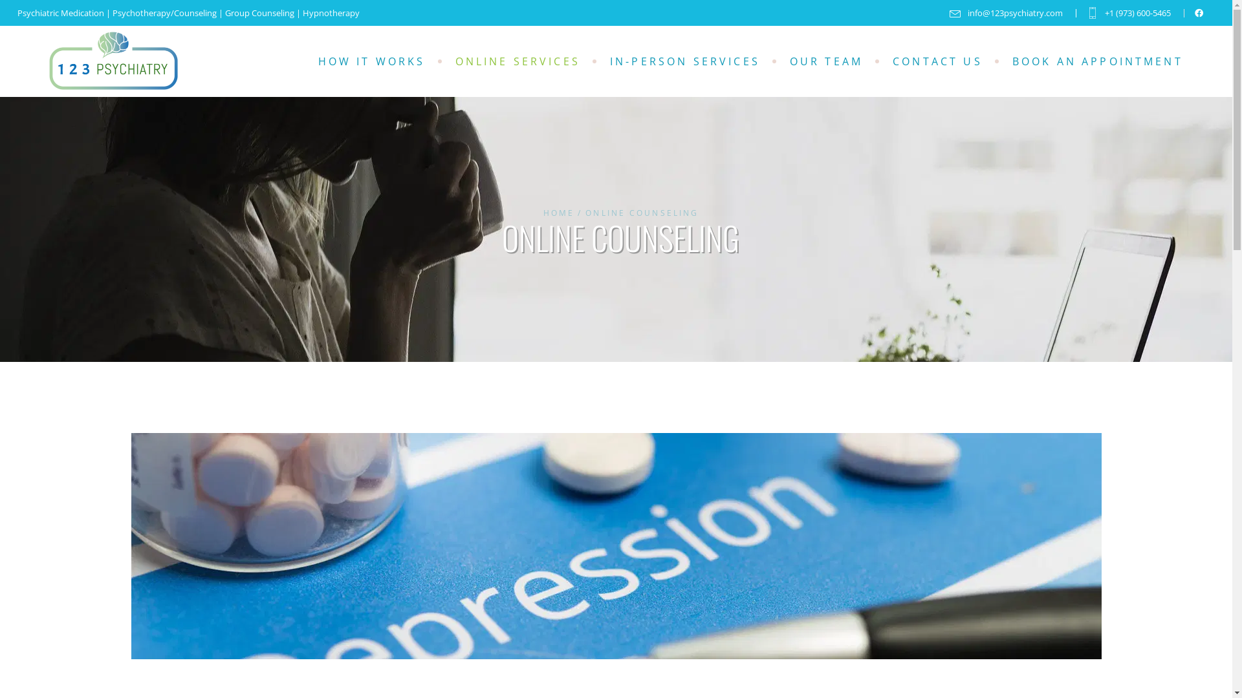  Describe the element at coordinates (371, 61) in the screenshot. I see `HOW IT WORKS` at that location.